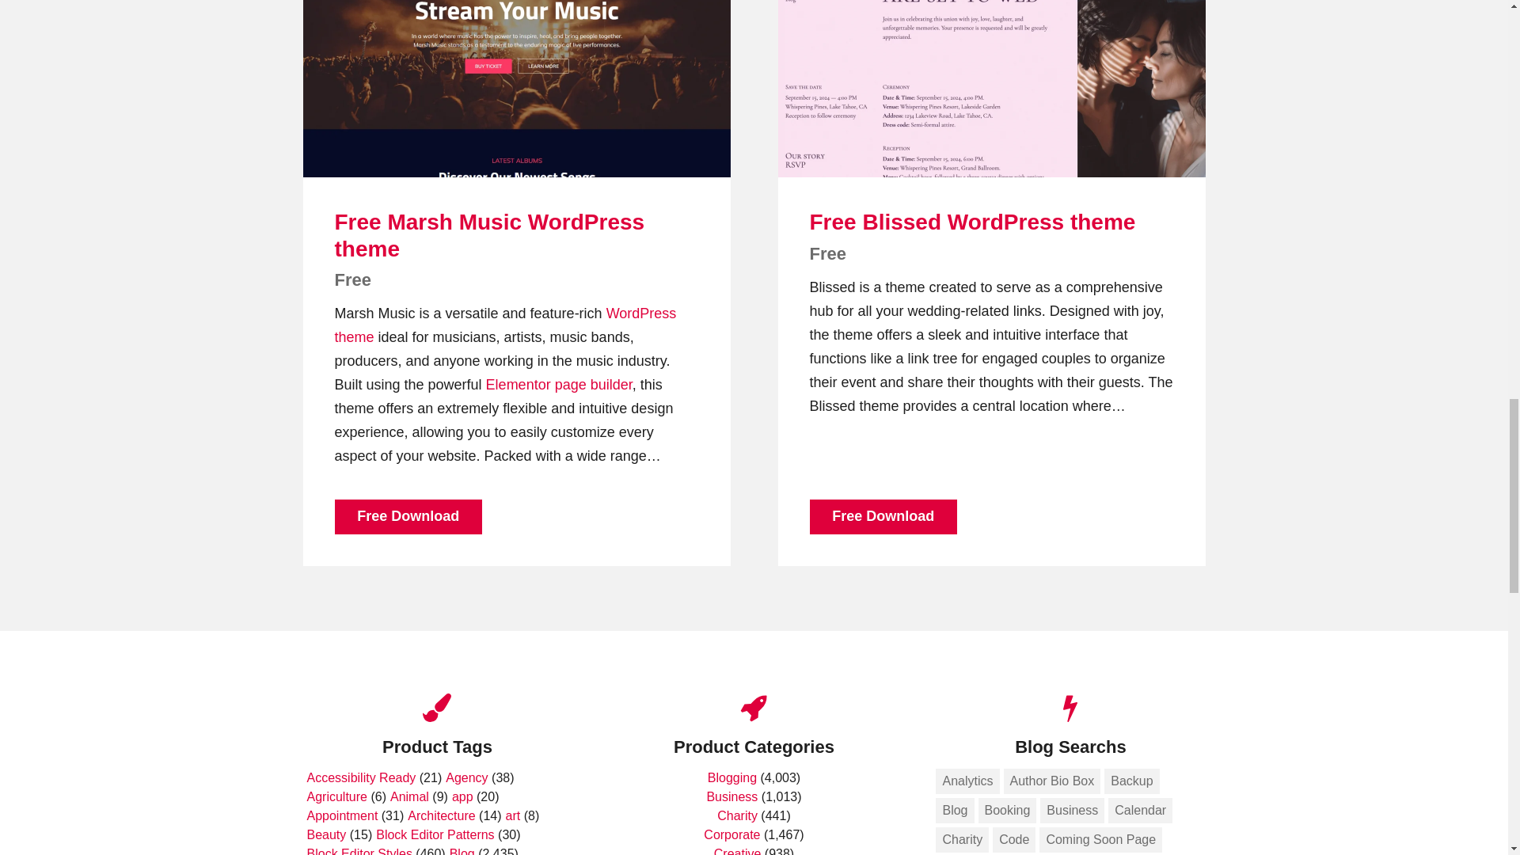 This screenshot has width=1520, height=855. Describe the element at coordinates (505, 325) in the screenshot. I see `Wordpress themes` at that location.